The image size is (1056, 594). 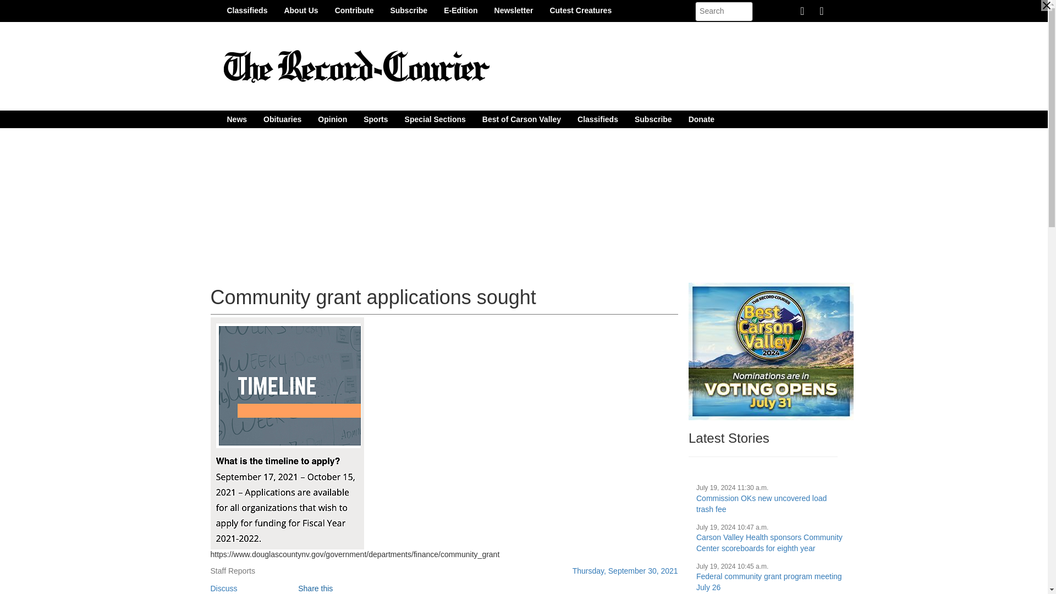 What do you see at coordinates (408, 10) in the screenshot?
I see `Subscribe` at bounding box center [408, 10].